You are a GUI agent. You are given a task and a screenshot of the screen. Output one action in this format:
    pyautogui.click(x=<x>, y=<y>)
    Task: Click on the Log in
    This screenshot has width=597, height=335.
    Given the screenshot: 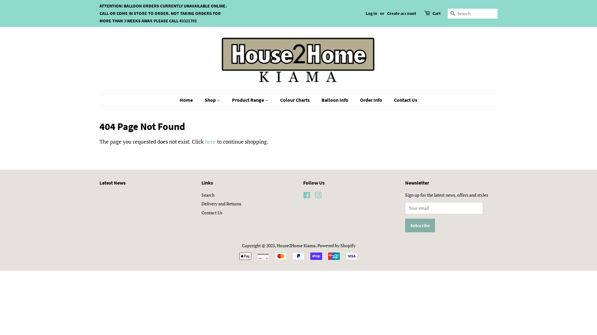 What is the action you would take?
    pyautogui.click(x=371, y=13)
    